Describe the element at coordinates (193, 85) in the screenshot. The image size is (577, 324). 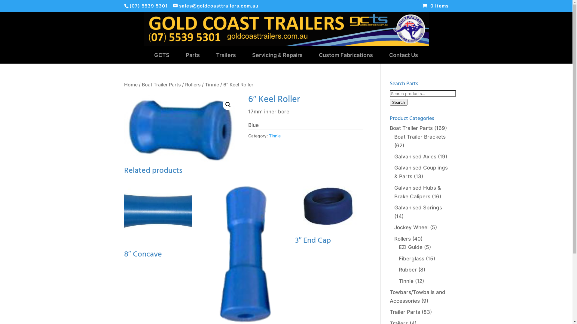
I see `Rollers` at that location.